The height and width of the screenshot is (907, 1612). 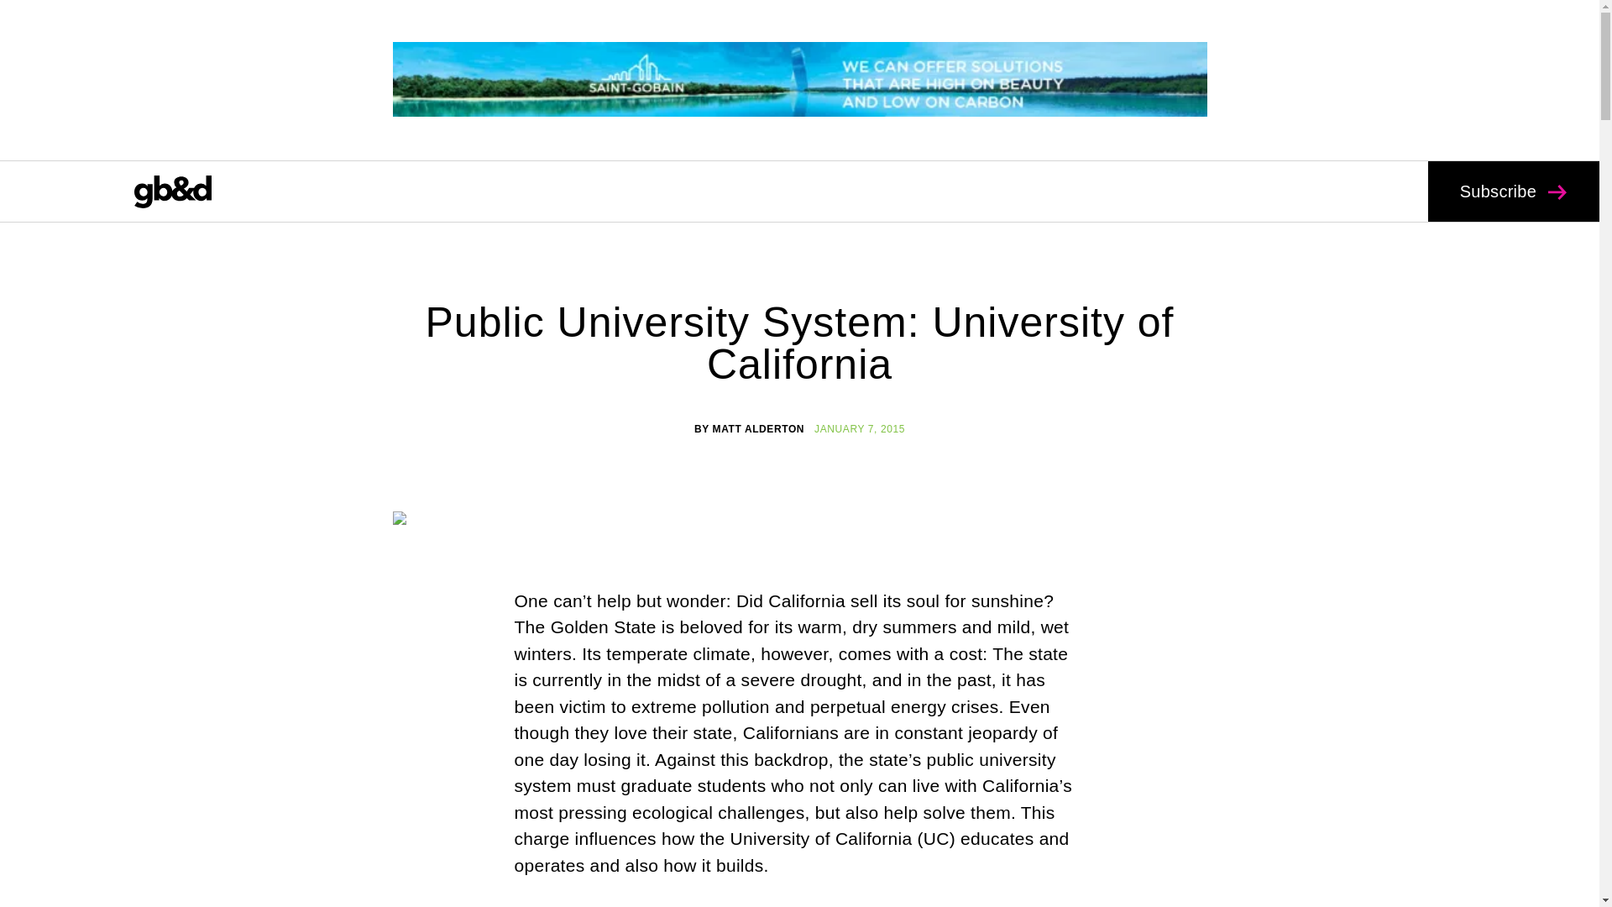 What do you see at coordinates (730, 130) in the screenshot?
I see `Search for:` at bounding box center [730, 130].